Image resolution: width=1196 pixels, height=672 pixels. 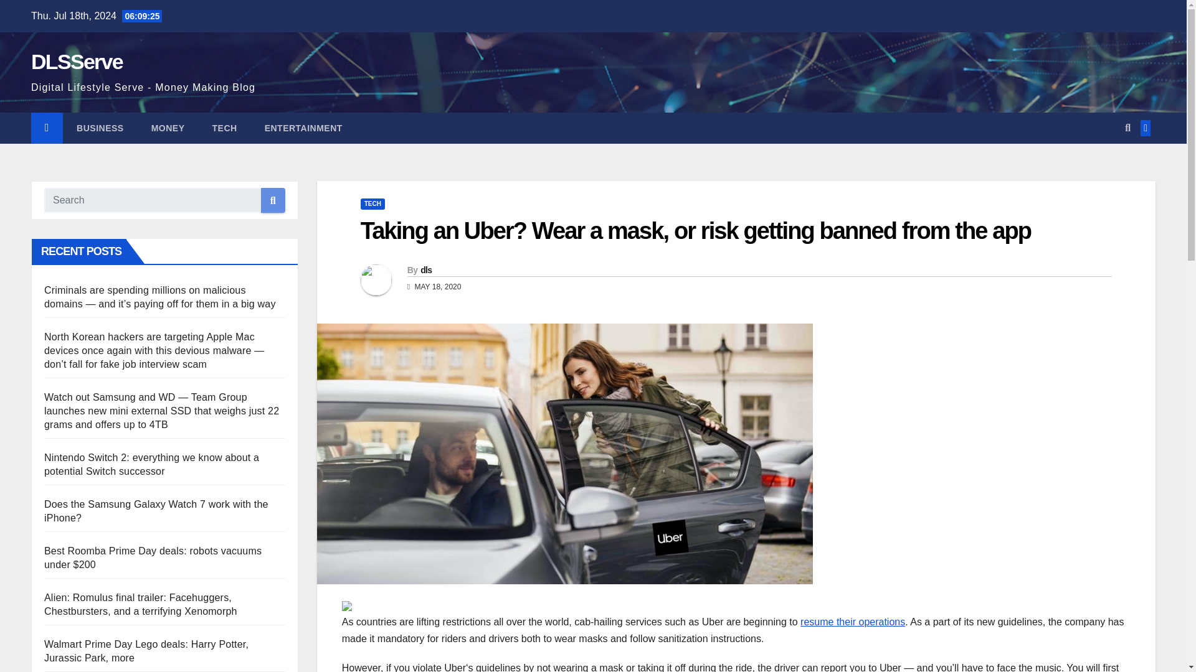 I want to click on MONEY, so click(x=168, y=128).